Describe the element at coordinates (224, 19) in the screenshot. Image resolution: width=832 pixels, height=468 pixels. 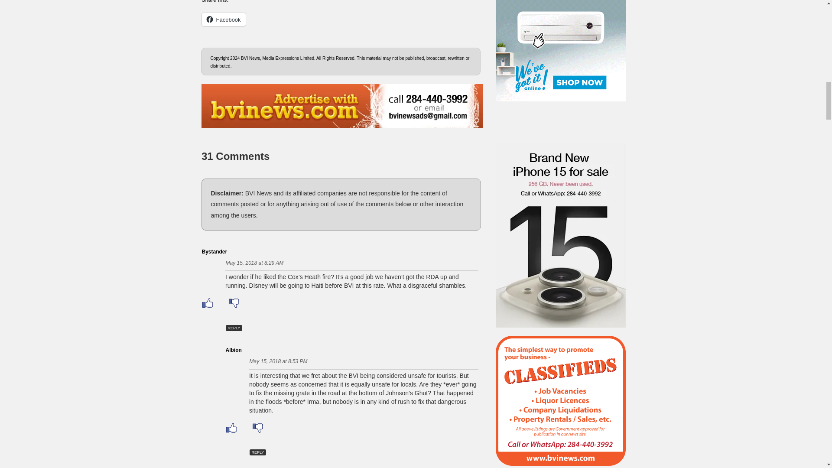
I see `Facebook` at that location.